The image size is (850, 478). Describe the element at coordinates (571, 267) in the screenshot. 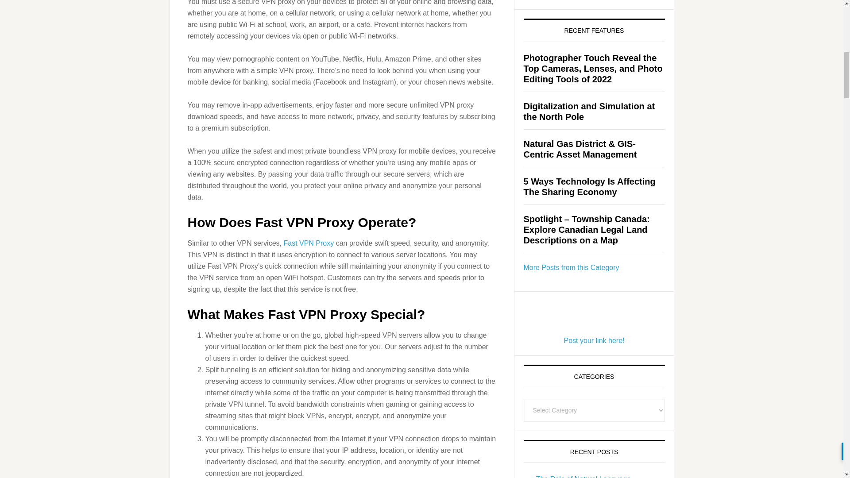

I see `Top Features` at that location.